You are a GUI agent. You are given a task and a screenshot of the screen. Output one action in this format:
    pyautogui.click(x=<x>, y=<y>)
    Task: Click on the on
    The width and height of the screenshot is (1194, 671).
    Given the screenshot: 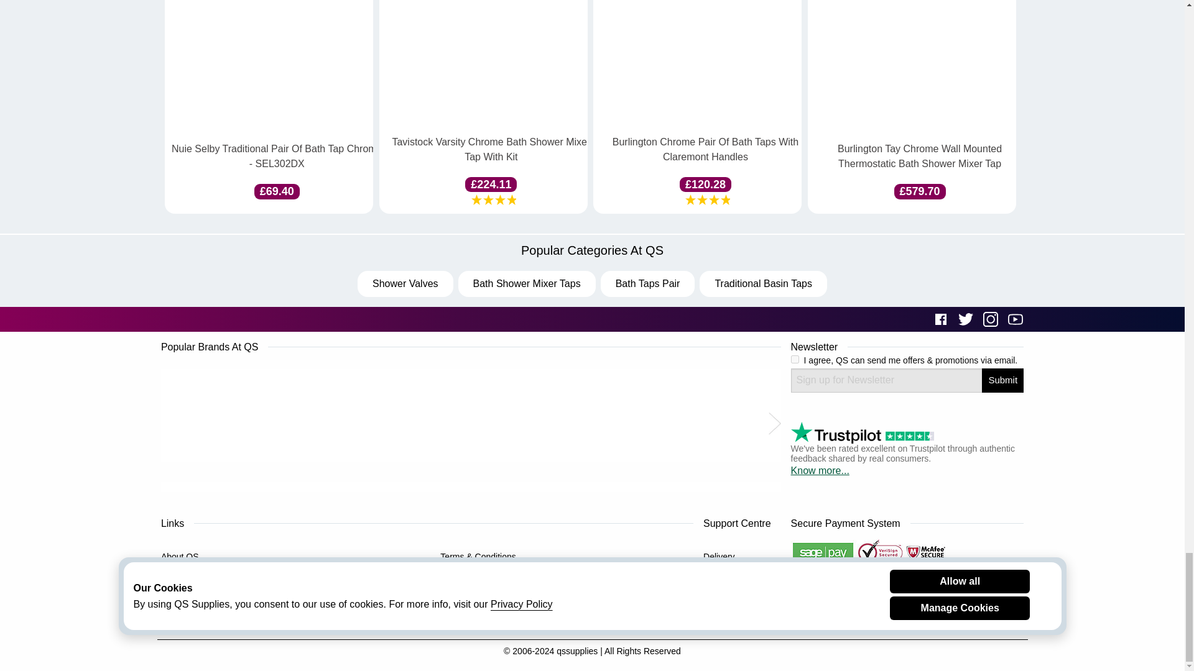 What is the action you would take?
    pyautogui.click(x=795, y=359)
    